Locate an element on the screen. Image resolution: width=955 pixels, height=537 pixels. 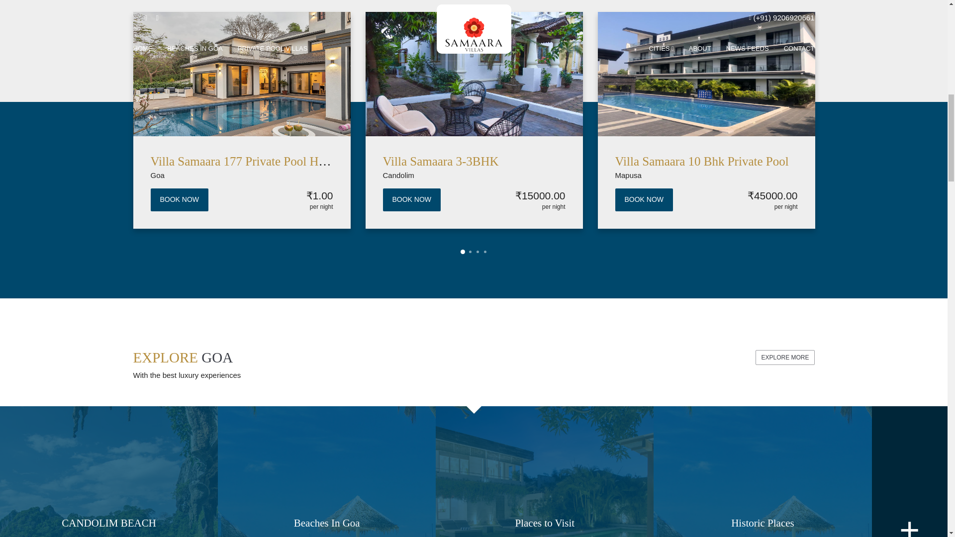
Villa Samaara 177 Private Pool Holiday Villa is located at coordinates (263, 161).